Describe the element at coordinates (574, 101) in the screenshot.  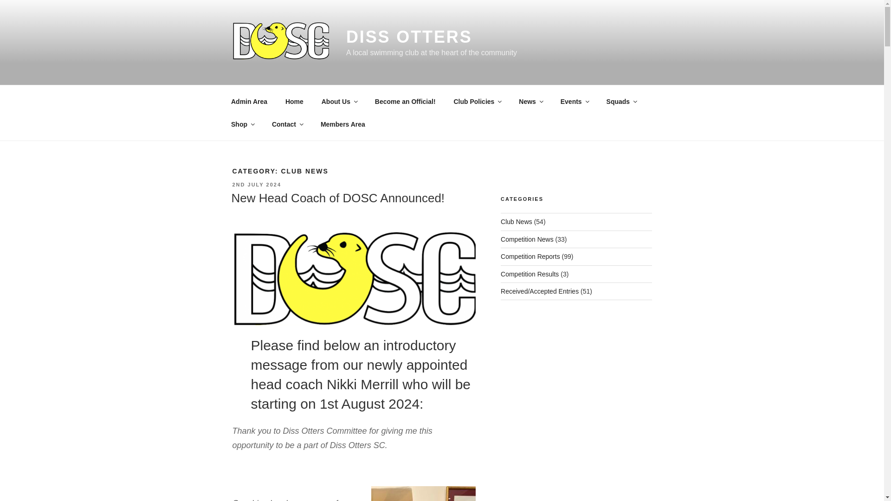
I see `Events` at that location.